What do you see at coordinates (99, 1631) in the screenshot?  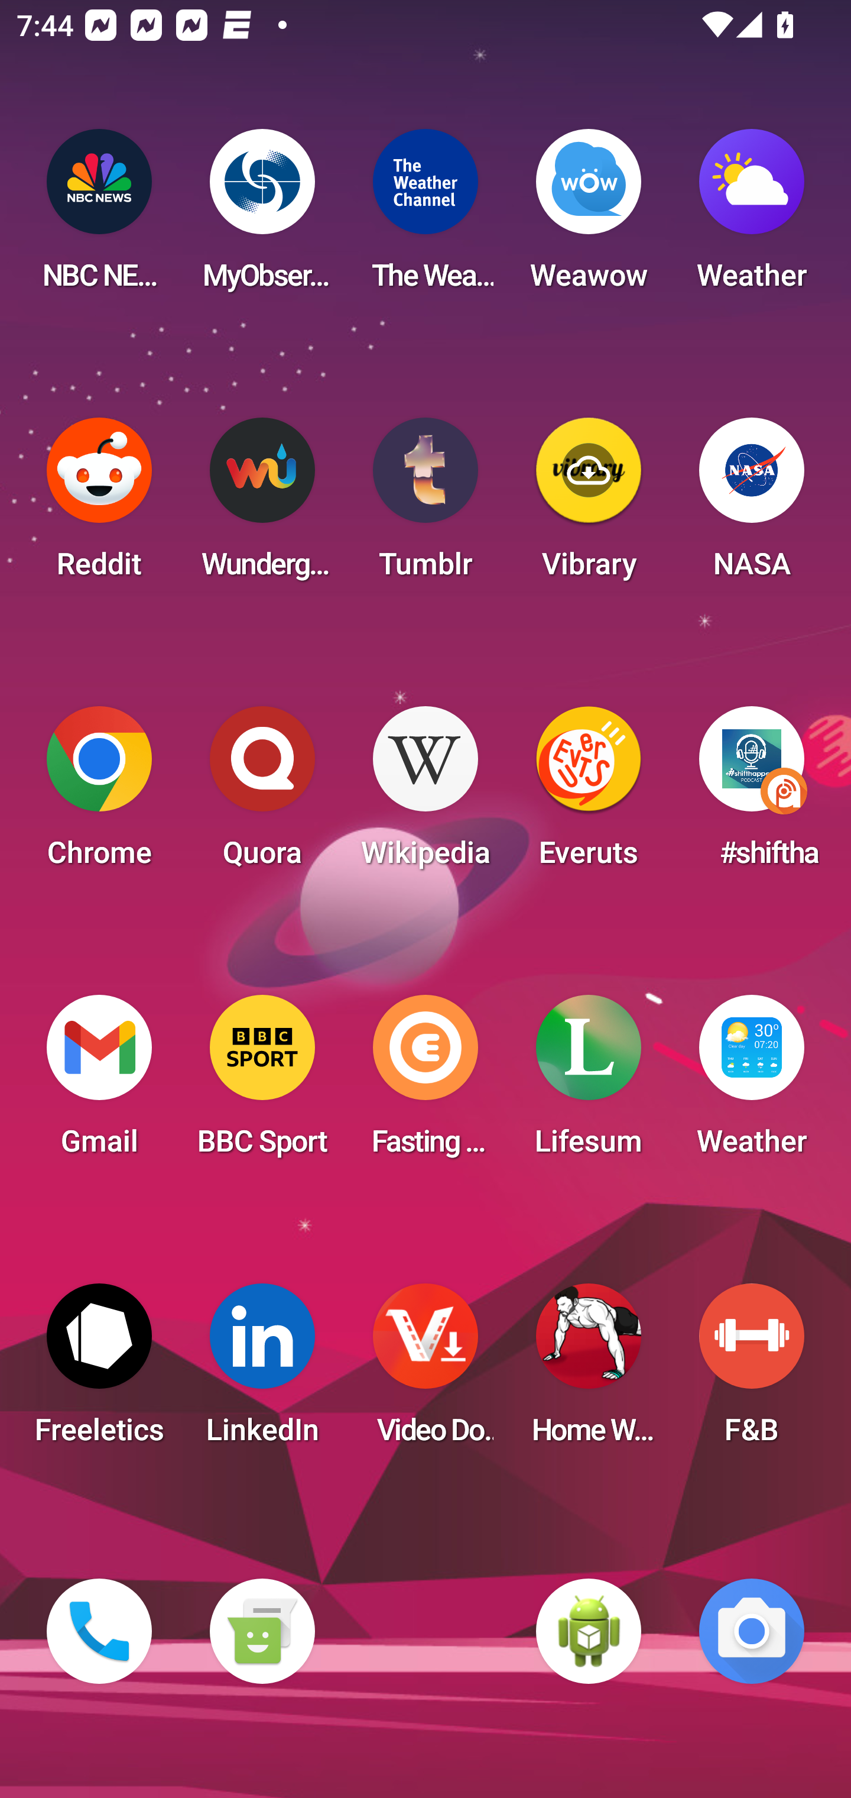 I see `Phone` at bounding box center [99, 1631].